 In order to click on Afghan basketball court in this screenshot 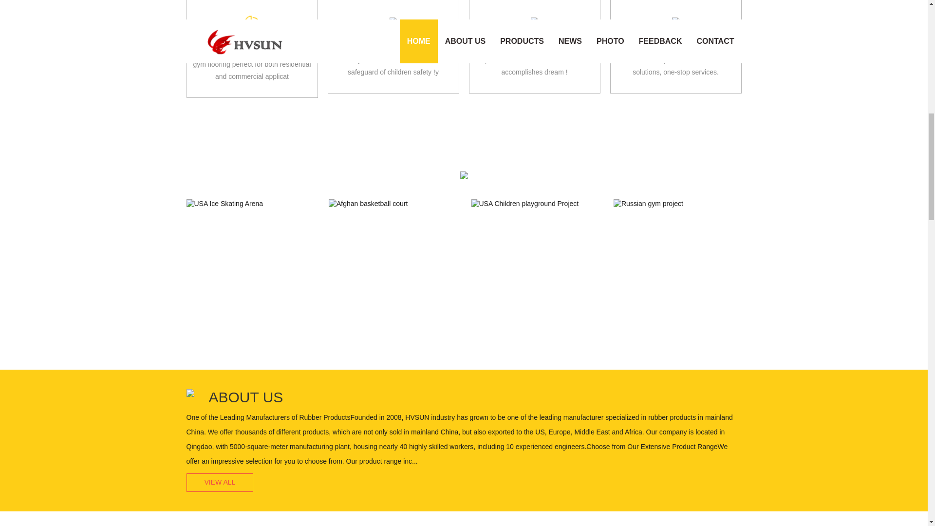, I will do `click(393, 225)`.